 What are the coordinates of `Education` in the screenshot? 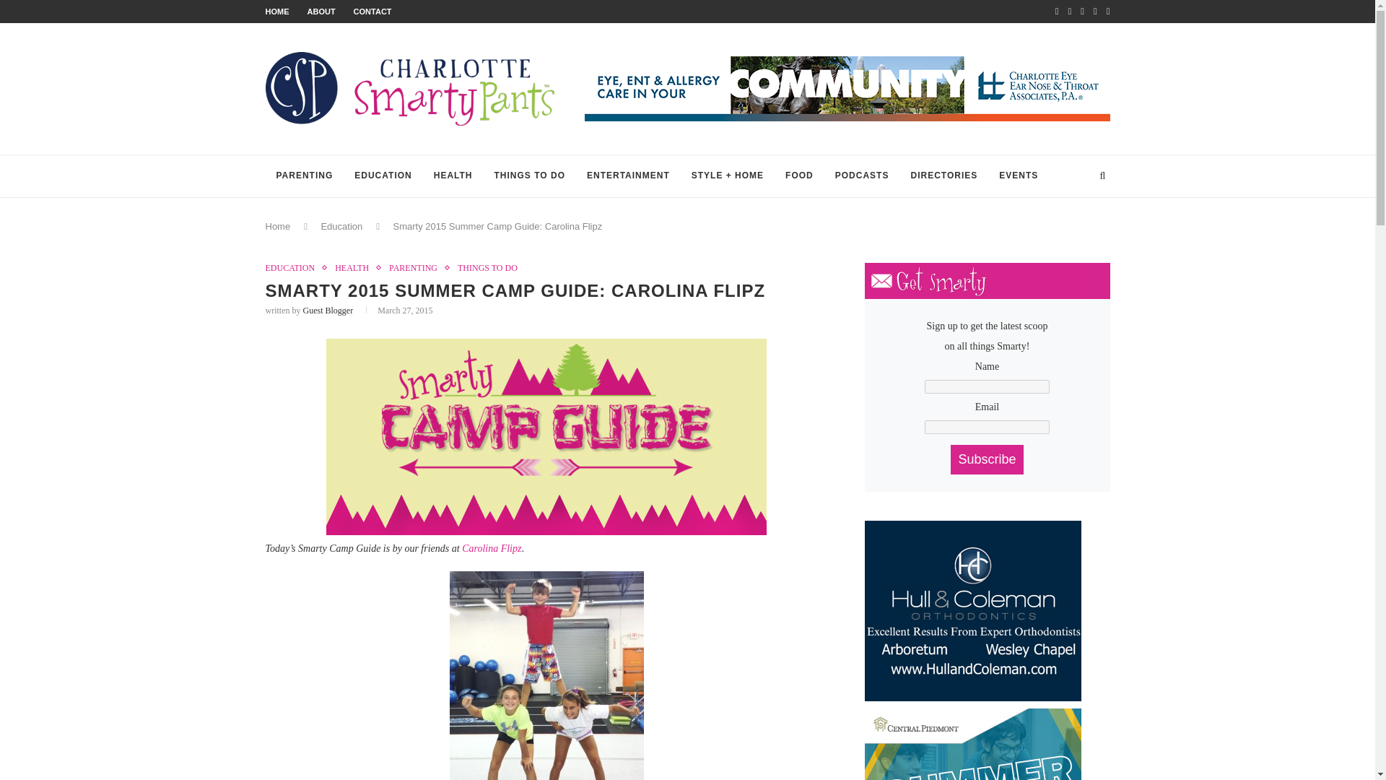 It's located at (341, 225).